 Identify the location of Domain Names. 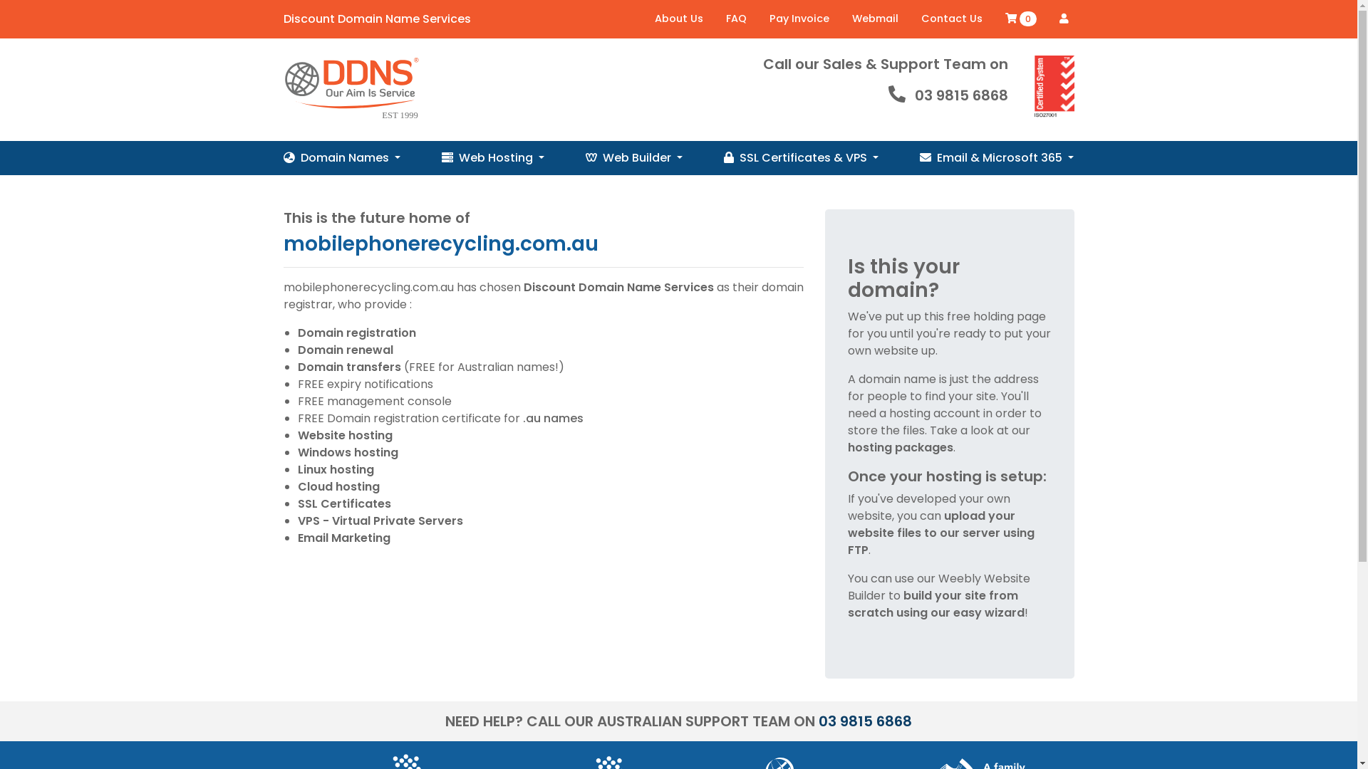
(342, 158).